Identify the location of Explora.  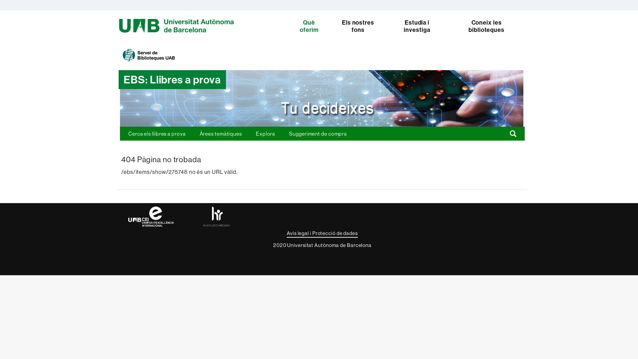
(266, 134).